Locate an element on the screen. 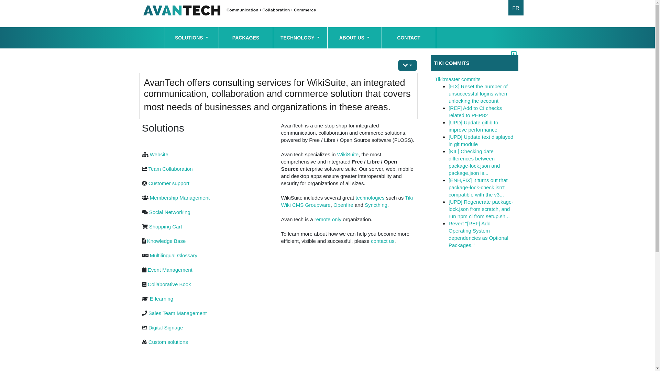  E-learning is located at coordinates (162, 299).